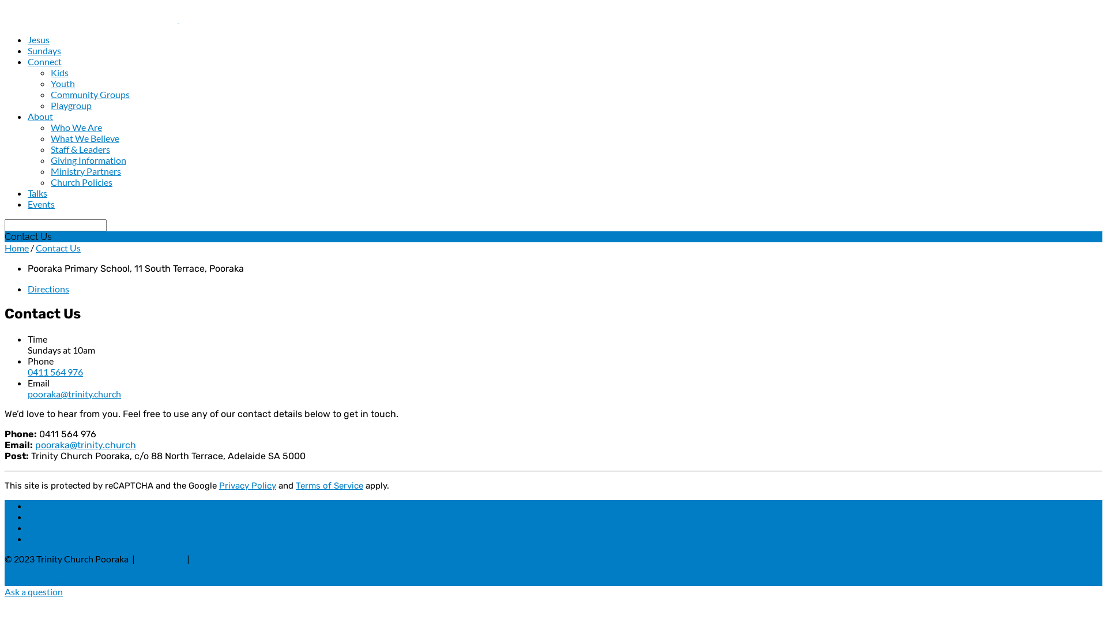 The height and width of the screenshot is (623, 1107). What do you see at coordinates (63, 83) in the screenshot?
I see `Youth` at bounding box center [63, 83].